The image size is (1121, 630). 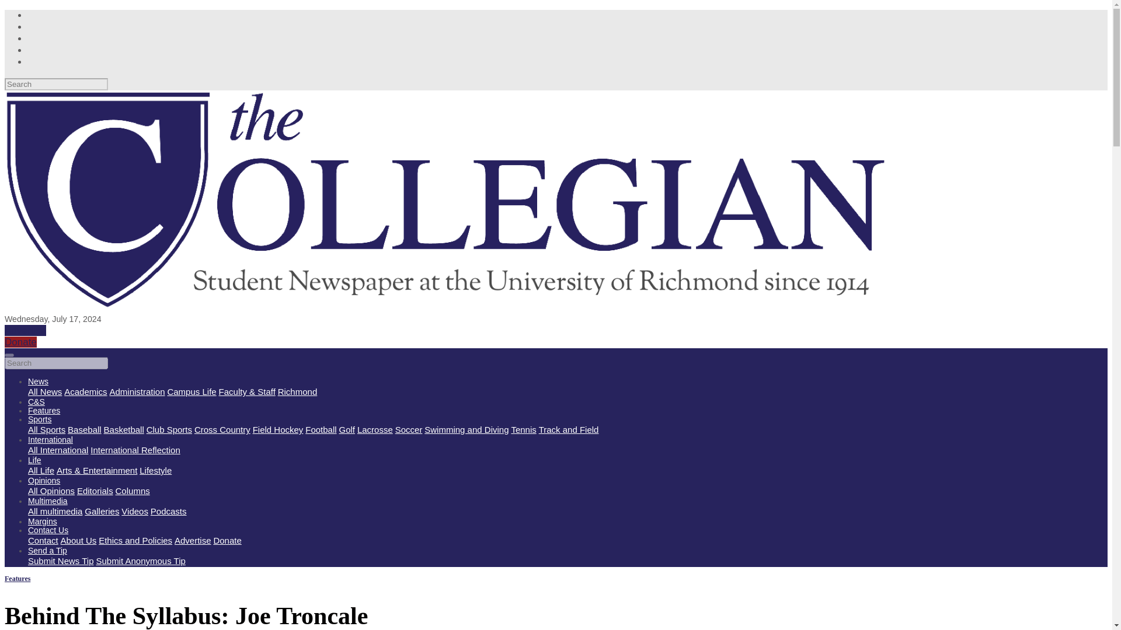 I want to click on Richmond, so click(x=298, y=392).